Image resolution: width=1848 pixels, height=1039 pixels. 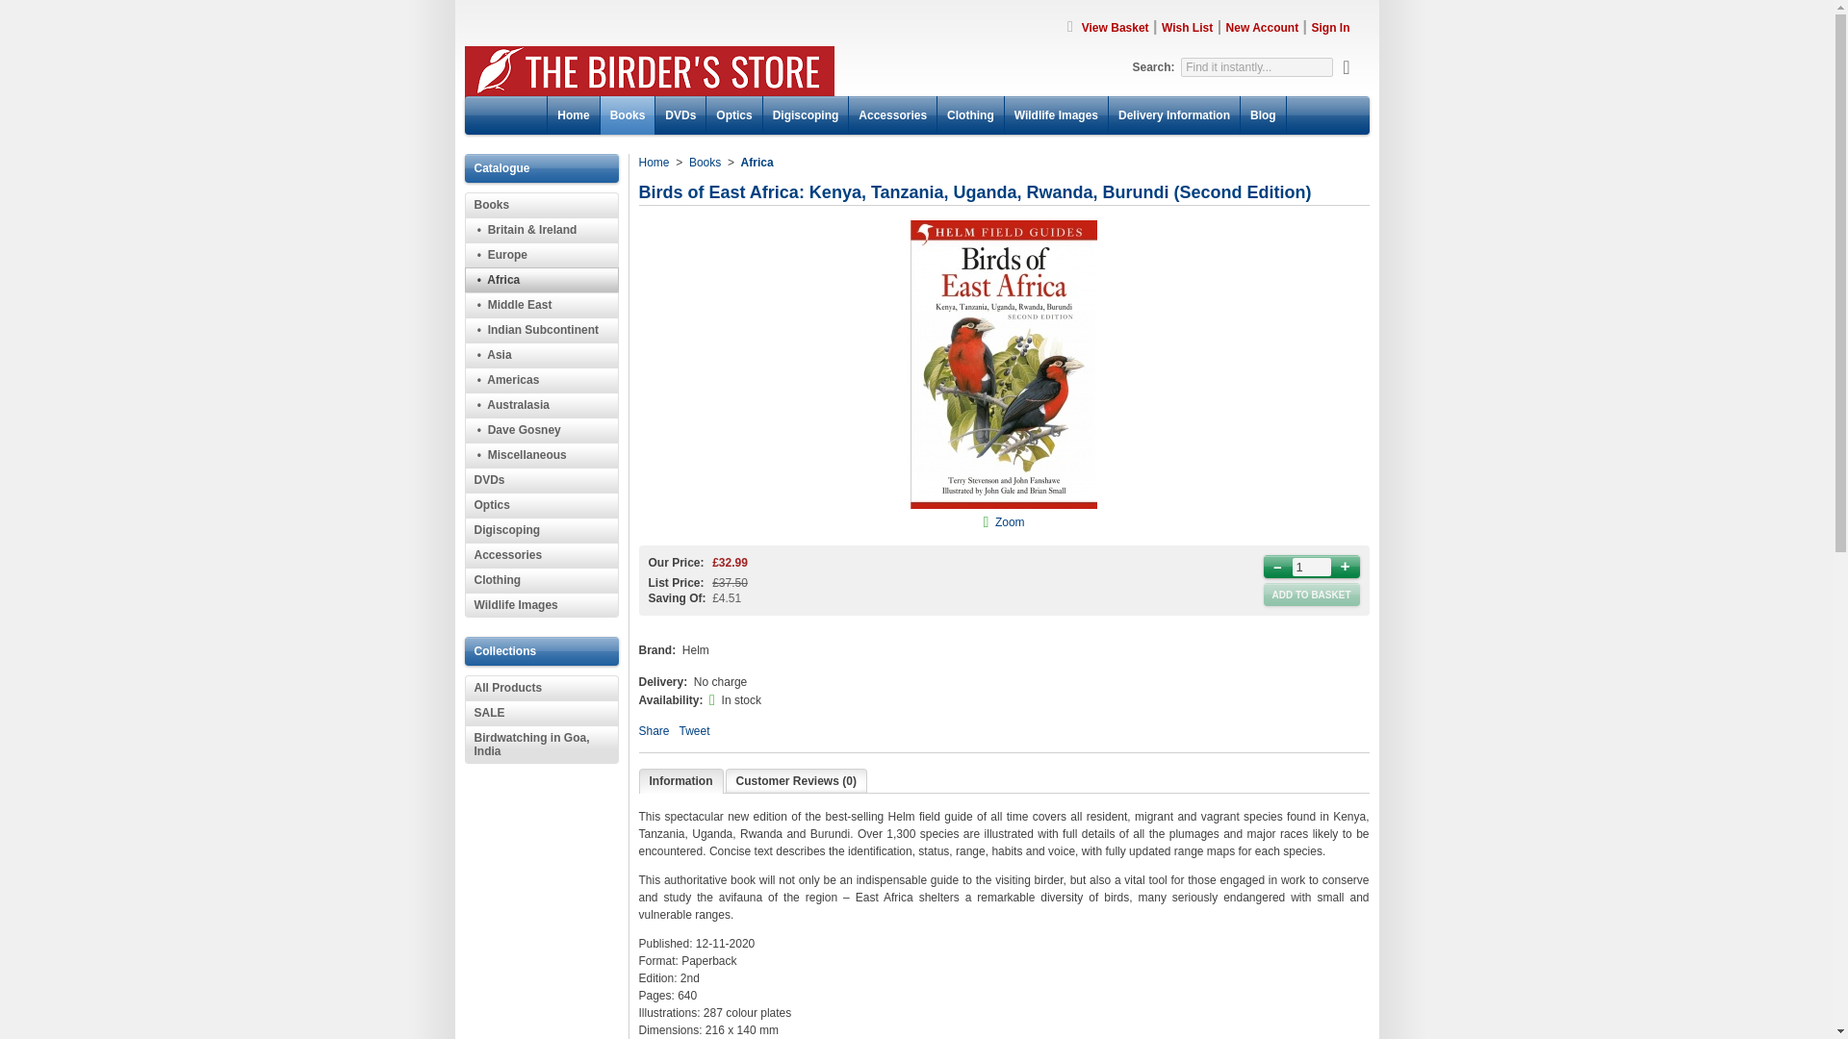 I want to click on Digiscoping, so click(x=540, y=529).